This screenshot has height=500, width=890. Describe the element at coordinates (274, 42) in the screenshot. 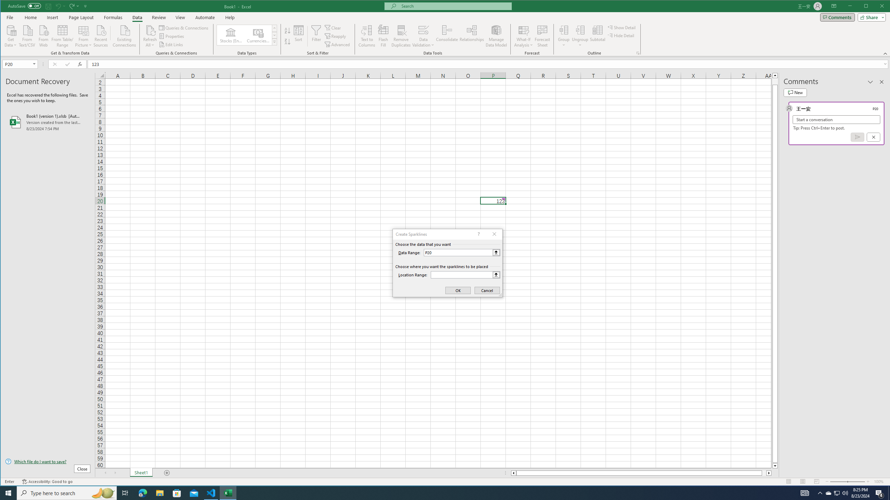

I see `Class: NetUIImage` at that location.